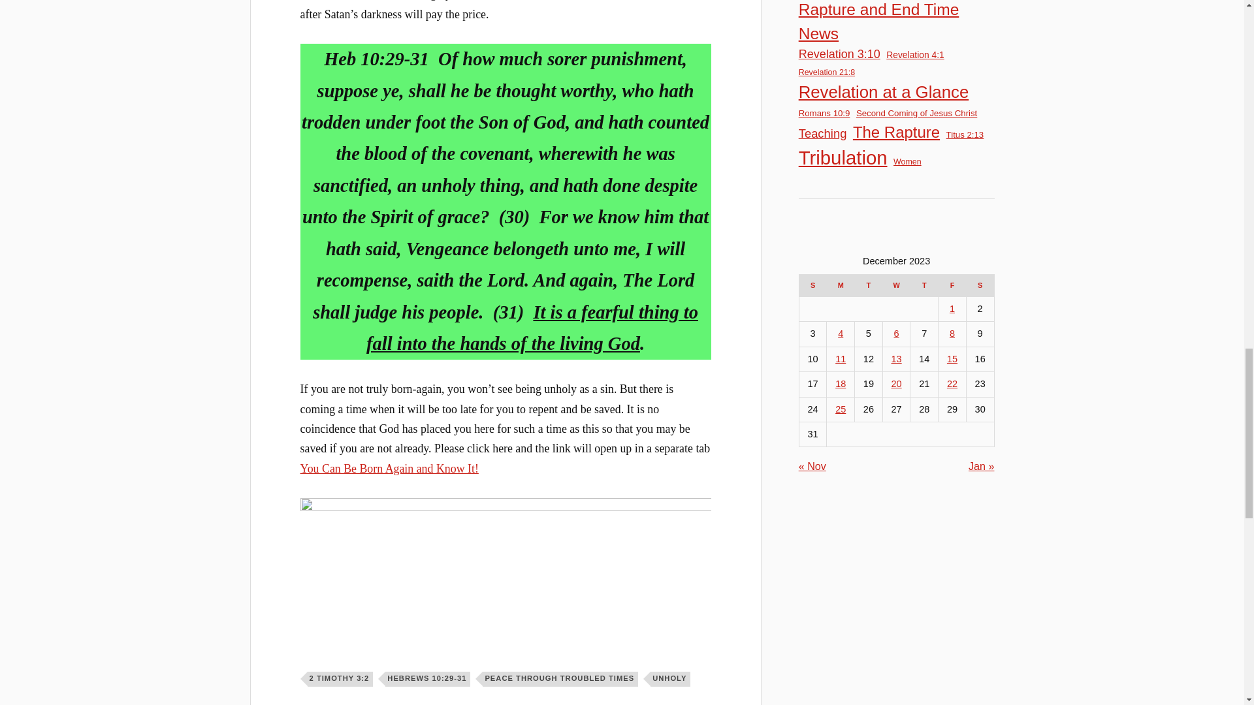 The image size is (1254, 705). Describe the element at coordinates (812, 285) in the screenshot. I see `Sunday` at that location.